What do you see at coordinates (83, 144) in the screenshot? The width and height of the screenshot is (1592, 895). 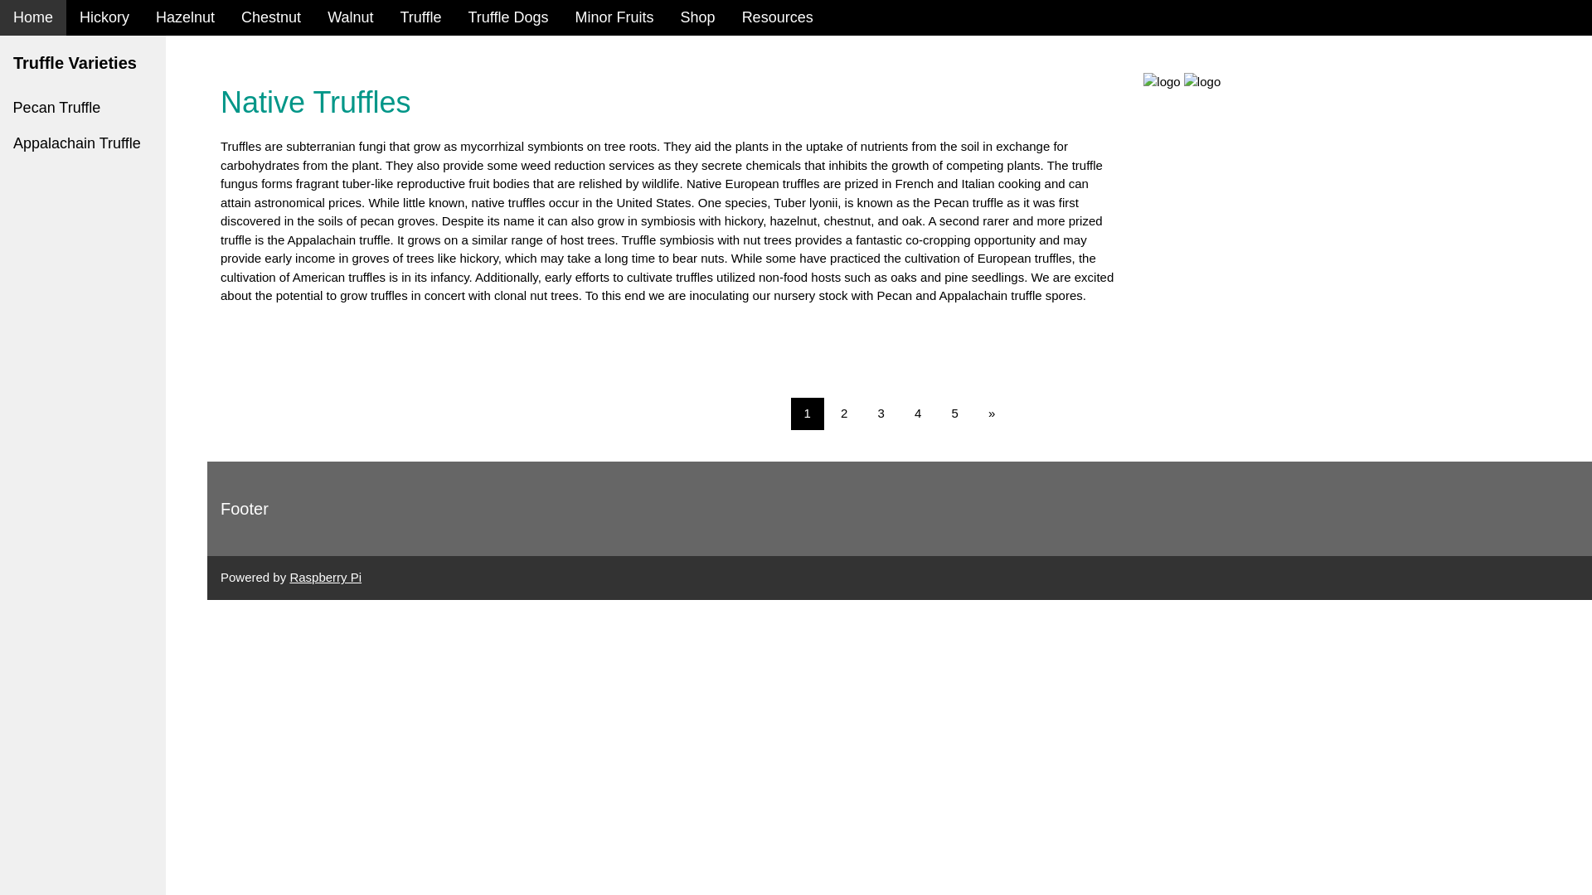 I see `Appalachain Truffle` at bounding box center [83, 144].